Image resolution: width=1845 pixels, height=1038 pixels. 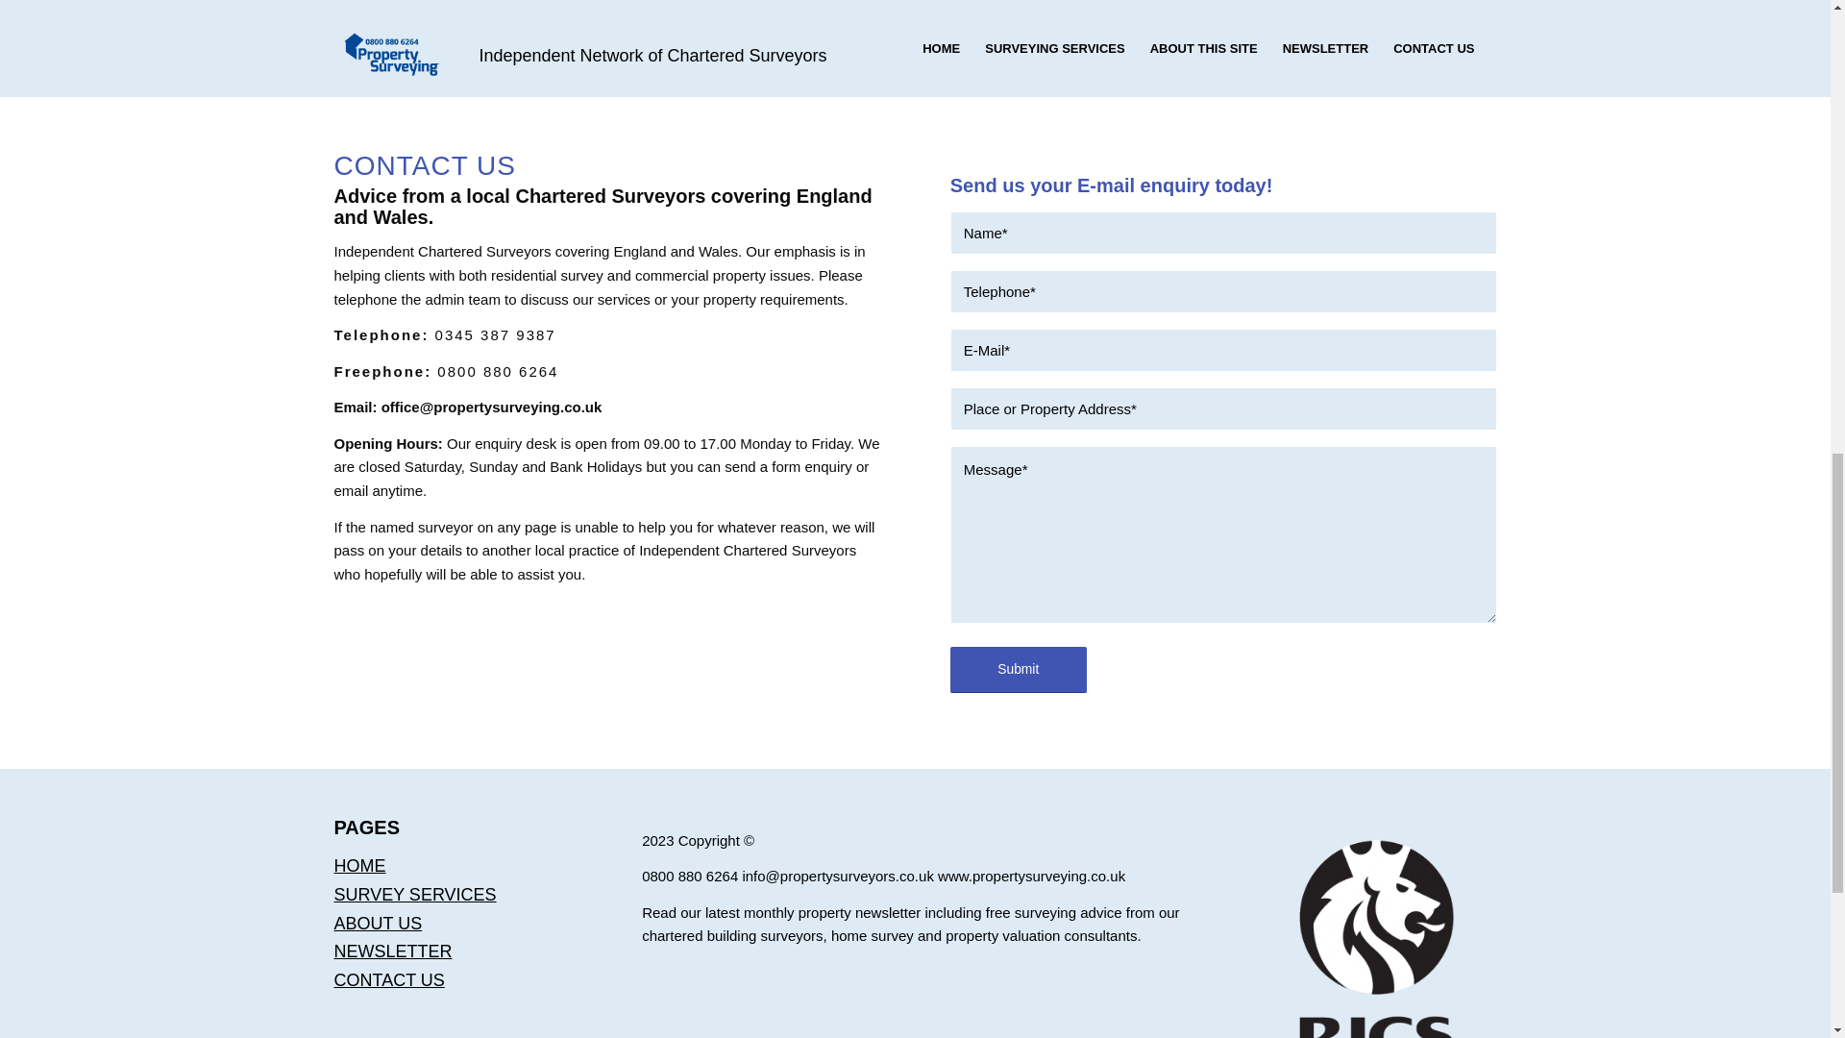 I want to click on HOME, so click(x=359, y=866).